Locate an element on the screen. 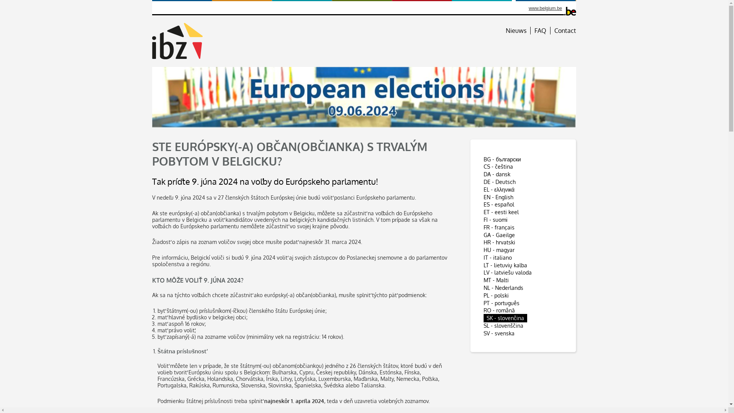  MT - Malti is located at coordinates (496, 280).